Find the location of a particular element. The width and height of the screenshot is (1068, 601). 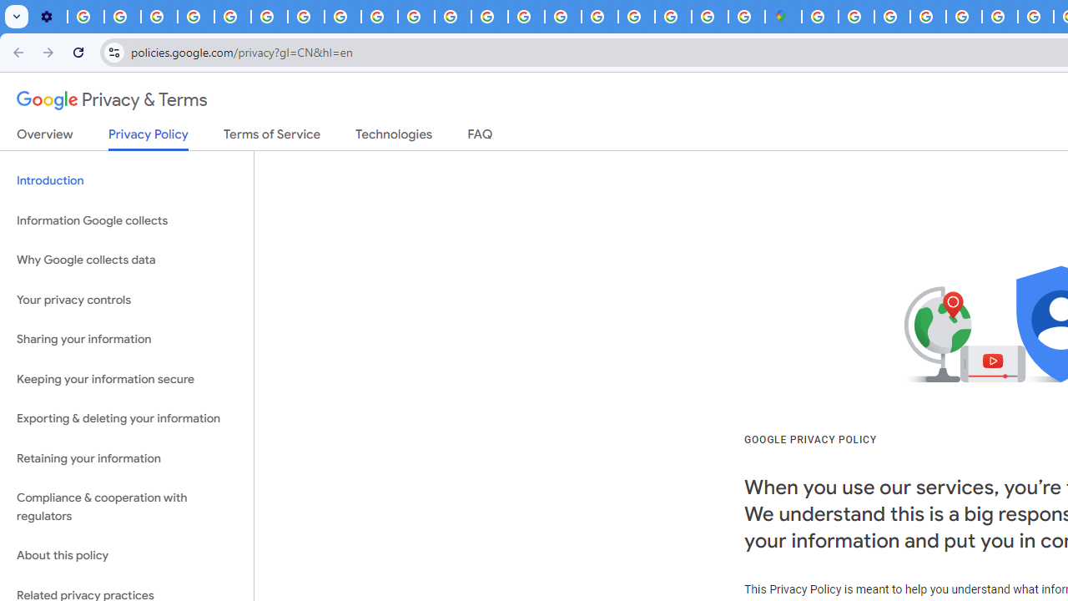

Terms and Conditions is located at coordinates (965, 17).